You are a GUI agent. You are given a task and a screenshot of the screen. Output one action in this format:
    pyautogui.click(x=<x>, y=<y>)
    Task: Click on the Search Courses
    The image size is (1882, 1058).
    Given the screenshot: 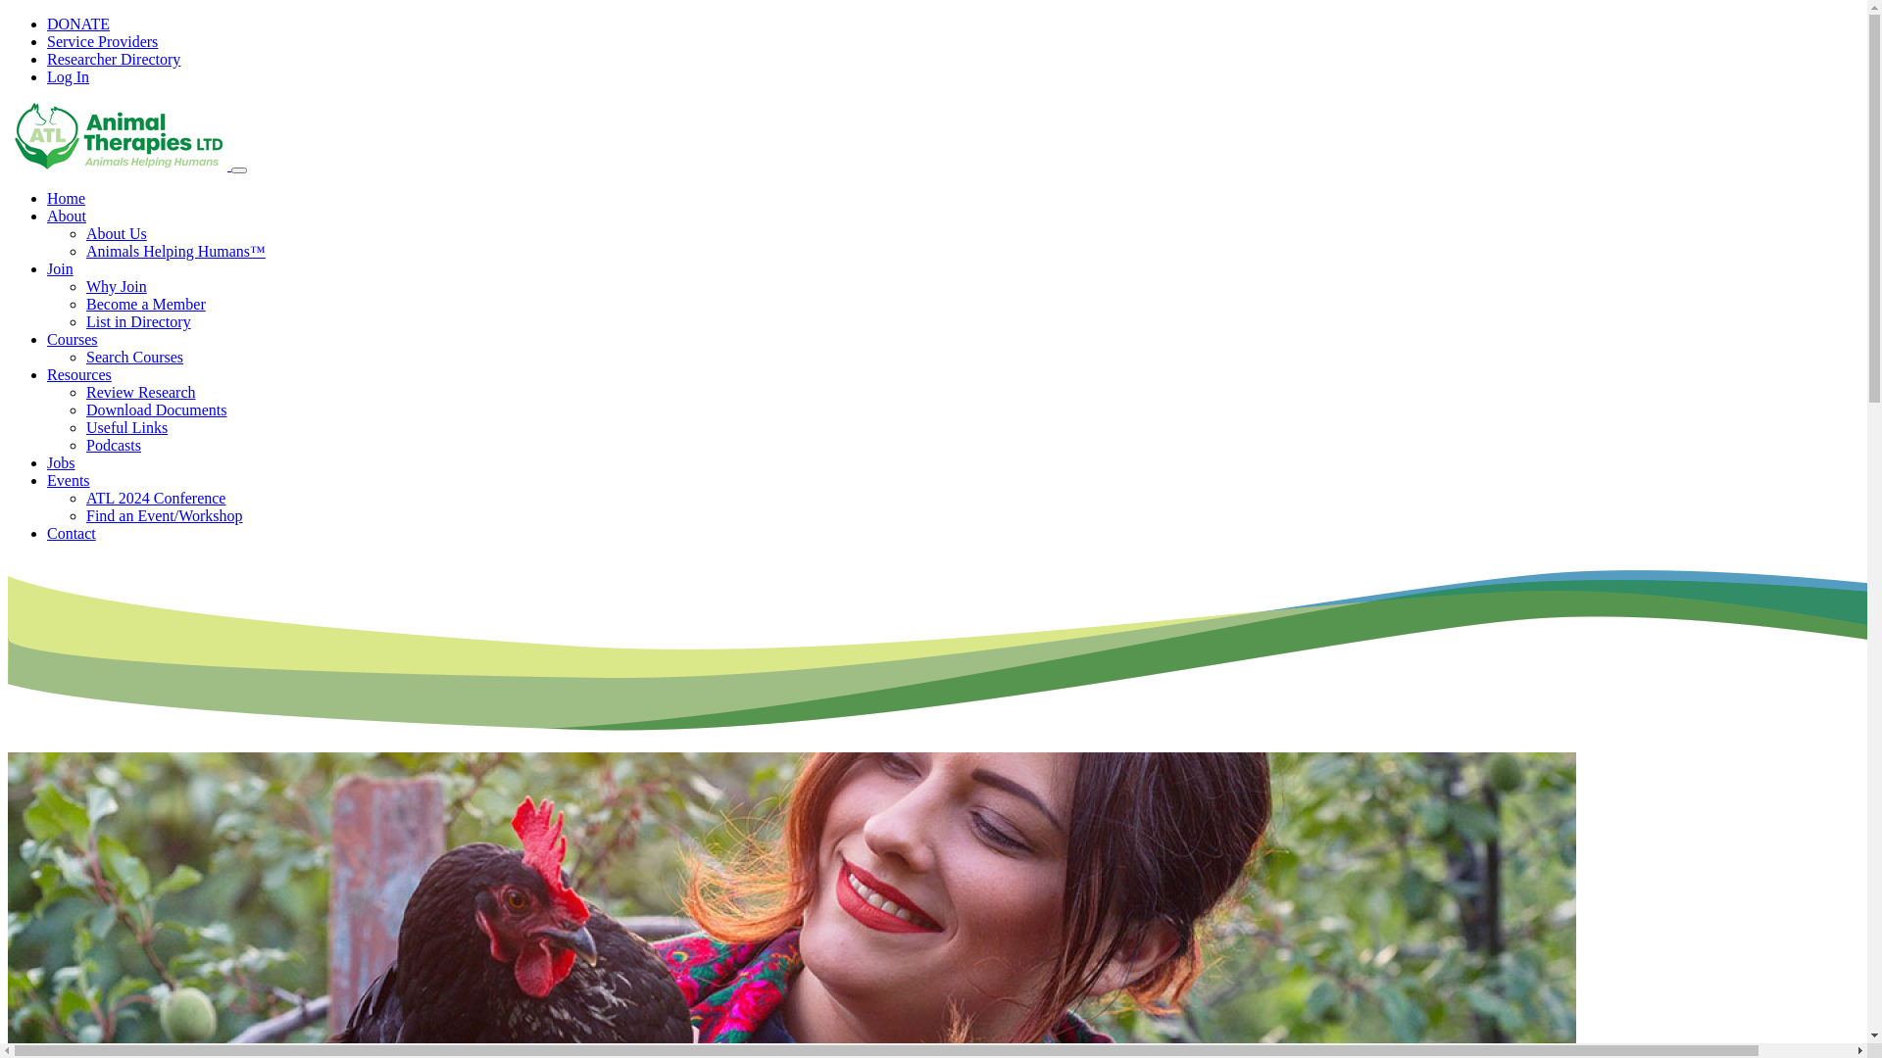 What is the action you would take?
    pyautogui.click(x=135, y=357)
    